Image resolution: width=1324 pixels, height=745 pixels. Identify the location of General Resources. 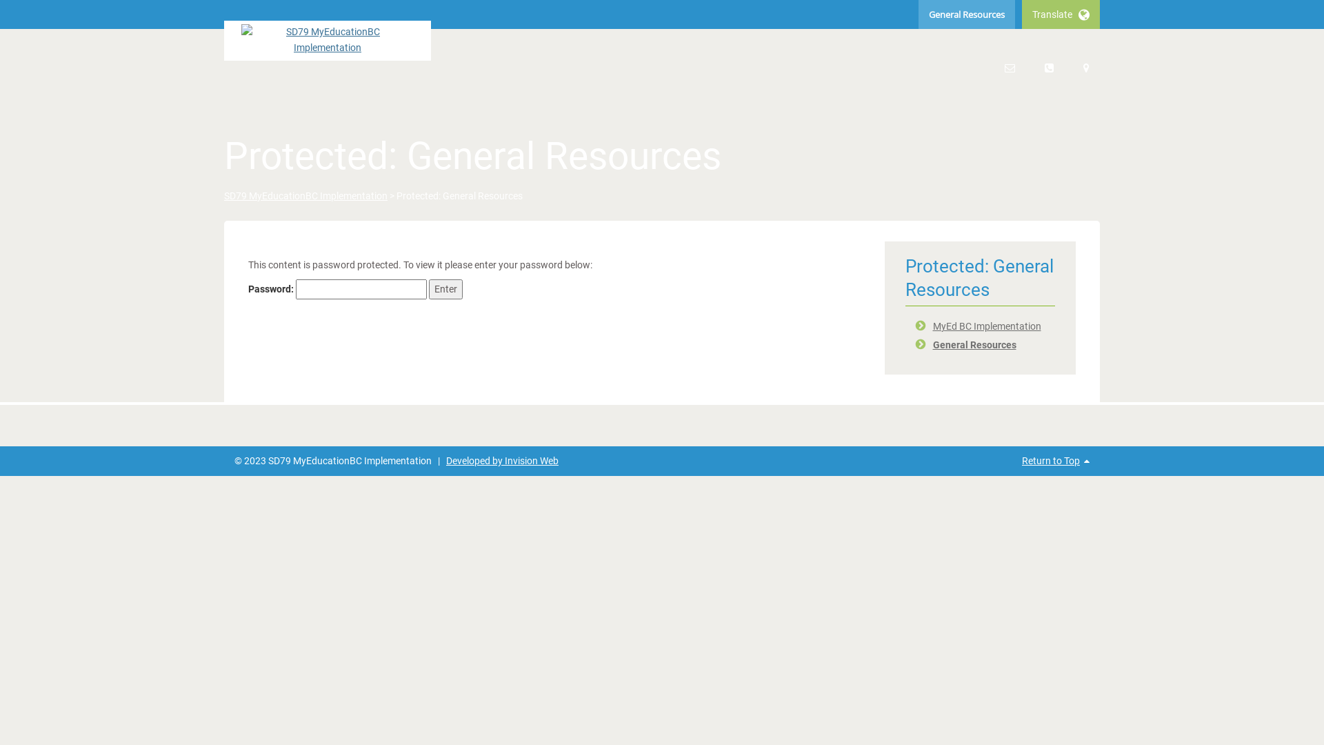
(967, 14).